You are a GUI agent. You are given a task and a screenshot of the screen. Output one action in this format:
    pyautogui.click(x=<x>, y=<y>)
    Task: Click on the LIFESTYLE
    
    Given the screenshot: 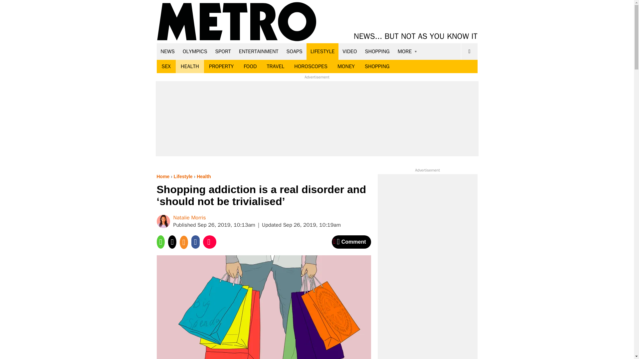 What is the action you would take?
    pyautogui.click(x=322, y=51)
    